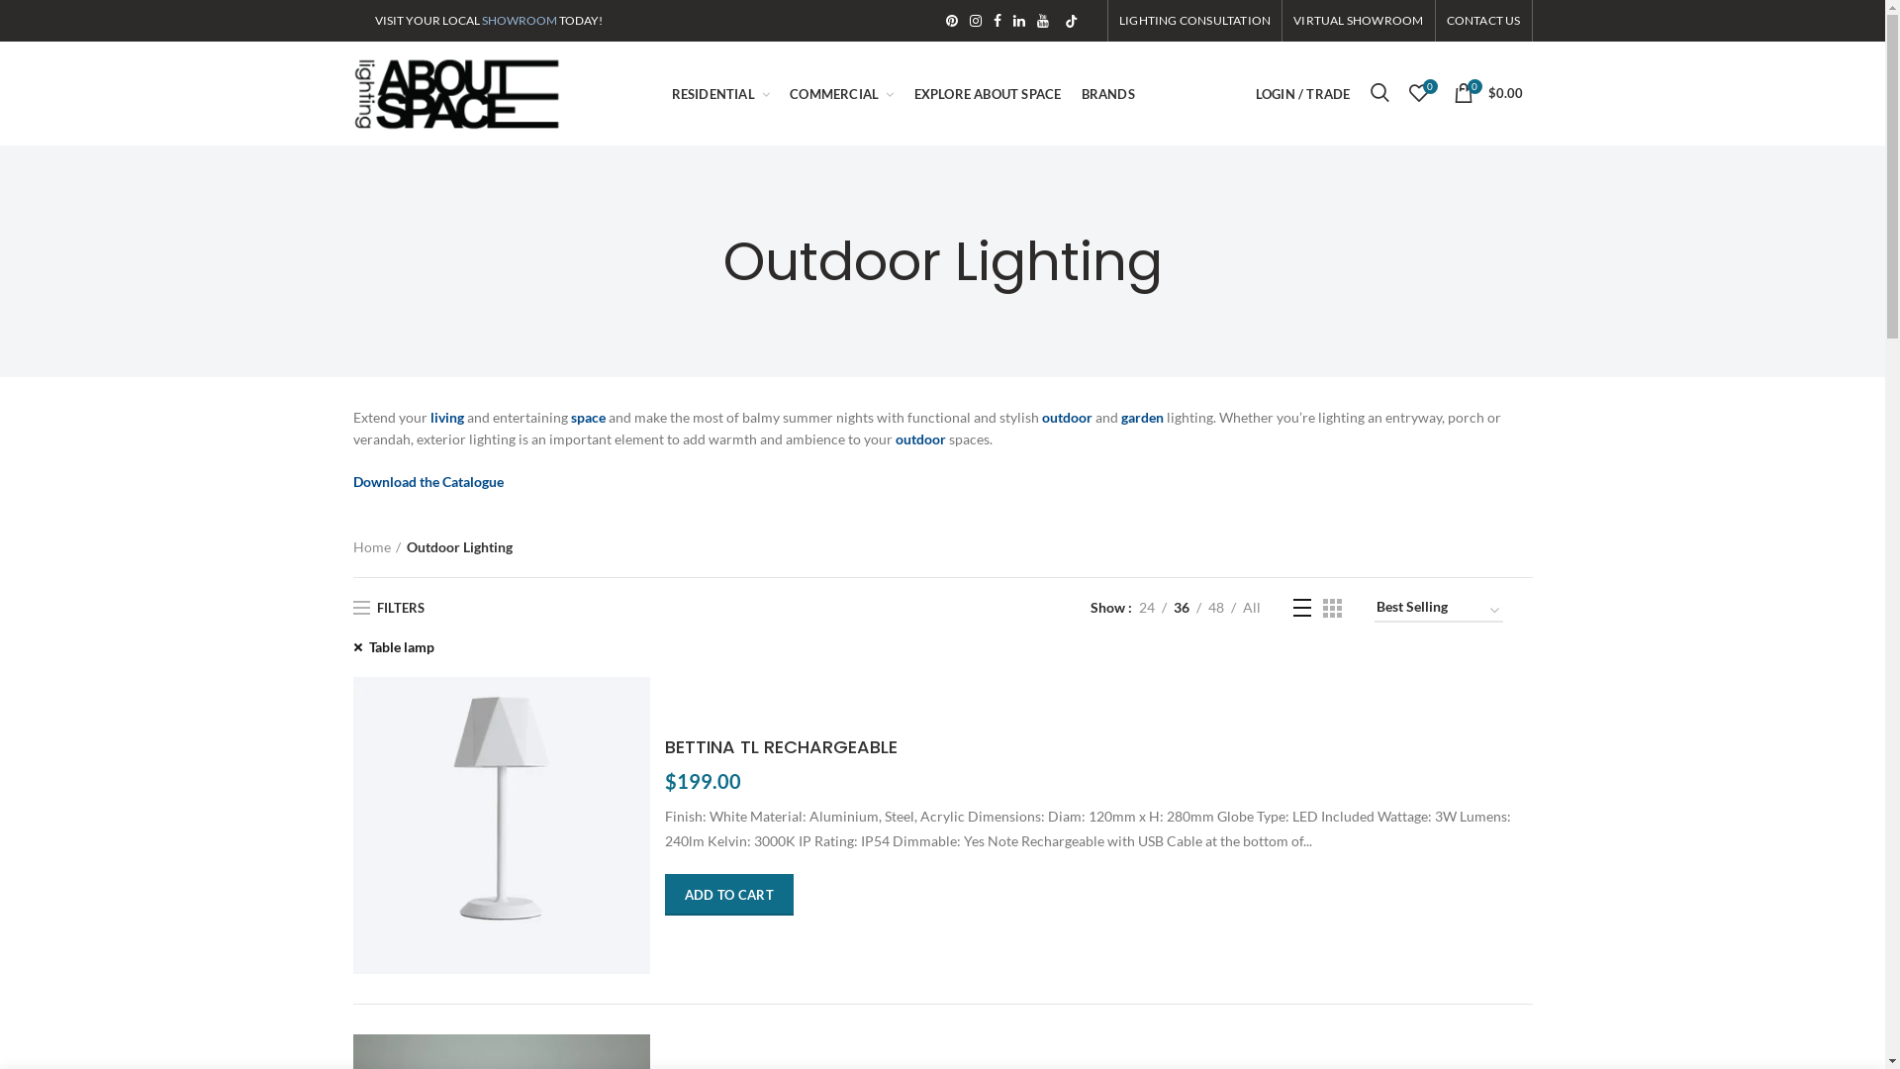  Describe the element at coordinates (1067, 418) in the screenshot. I see `outdoor` at that location.